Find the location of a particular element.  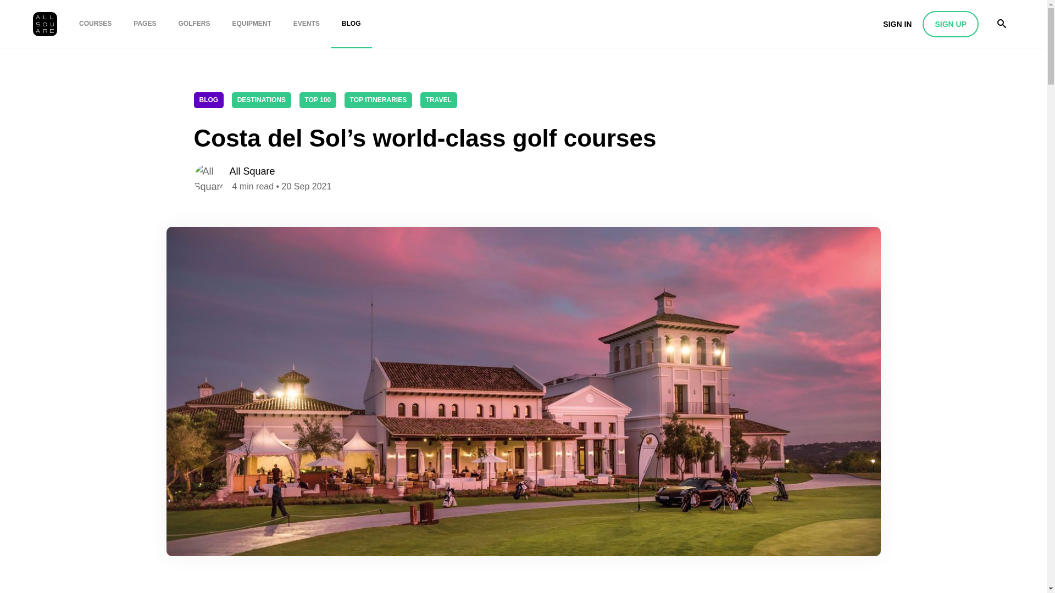

SIGN UP is located at coordinates (951, 24).